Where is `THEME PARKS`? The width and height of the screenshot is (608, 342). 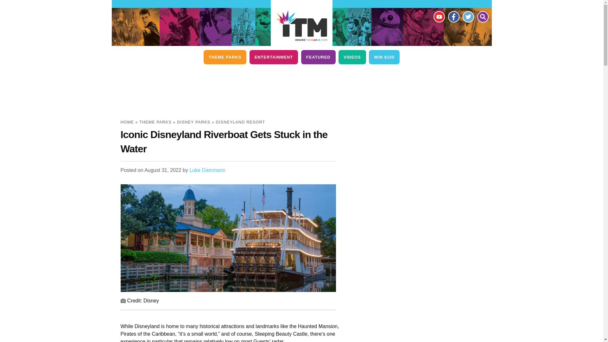 THEME PARKS is located at coordinates (225, 57).